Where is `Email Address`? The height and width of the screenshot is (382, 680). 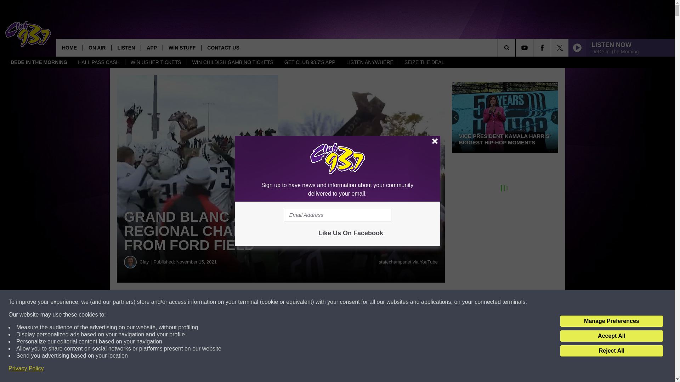
Email Address is located at coordinates (337, 215).